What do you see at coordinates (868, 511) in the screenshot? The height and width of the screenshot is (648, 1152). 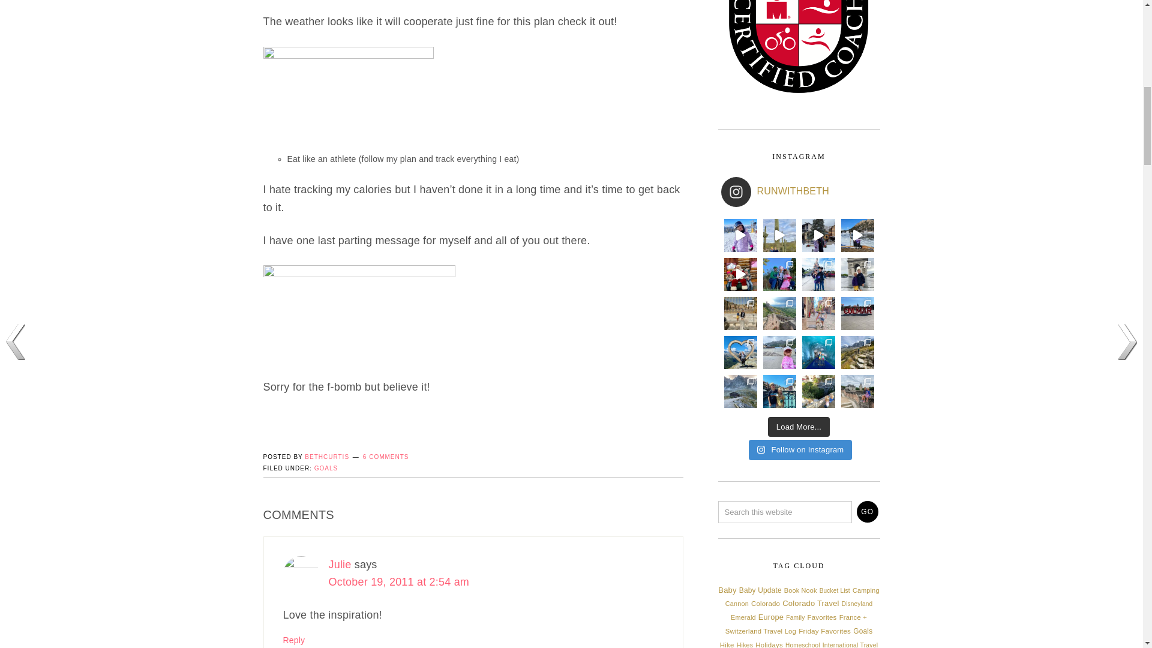 I see `GO` at bounding box center [868, 511].